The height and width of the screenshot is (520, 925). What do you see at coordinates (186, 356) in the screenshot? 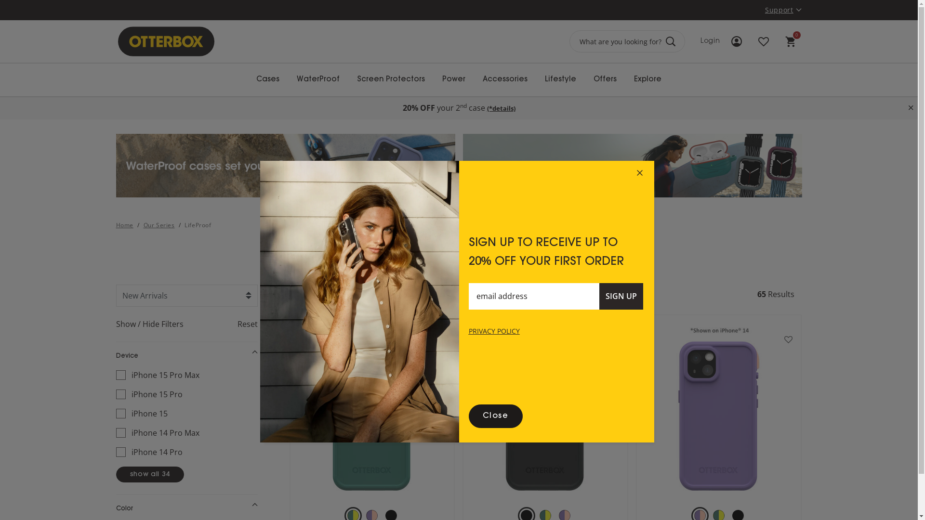
I see `Device` at bounding box center [186, 356].